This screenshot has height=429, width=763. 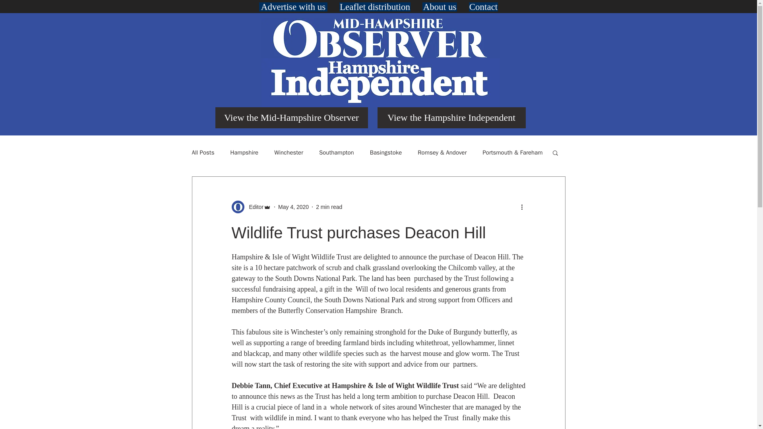 I want to click on Contact, so click(x=483, y=7).